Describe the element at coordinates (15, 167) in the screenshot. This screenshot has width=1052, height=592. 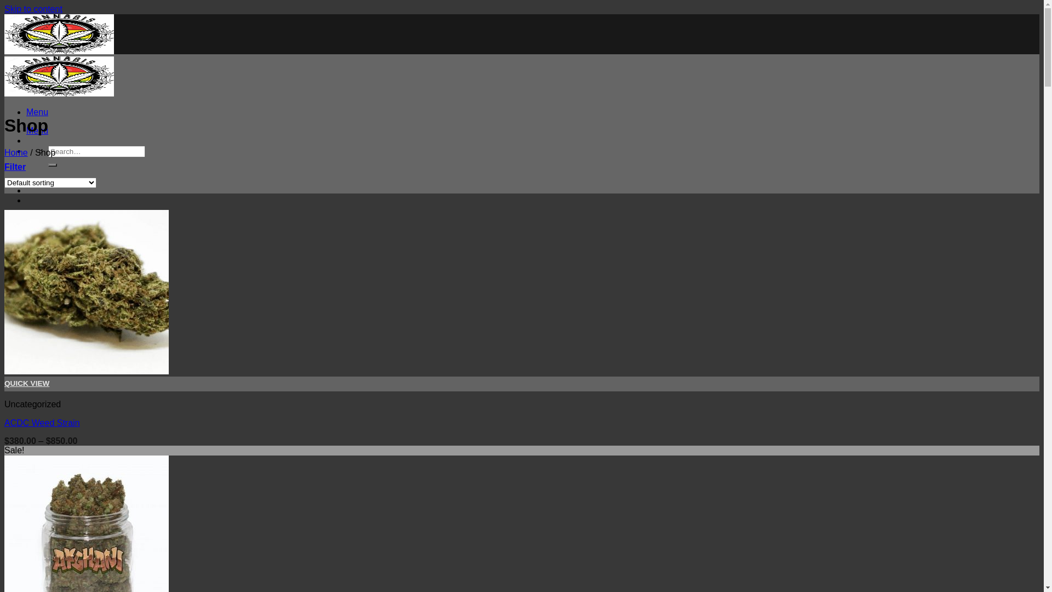
I see `Filter` at that location.